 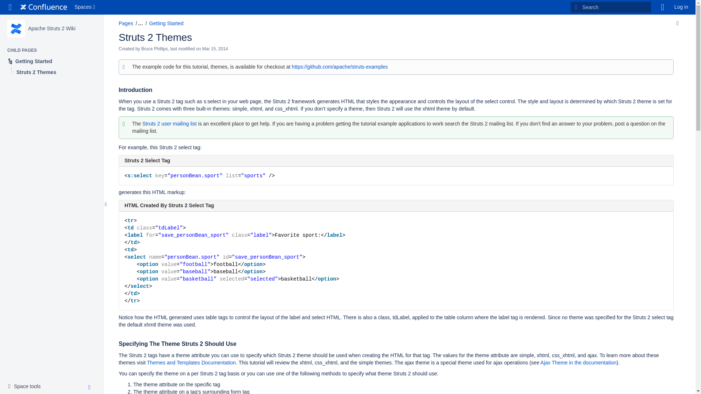 What do you see at coordinates (166, 23) in the screenshot?
I see `Getting Started` at bounding box center [166, 23].